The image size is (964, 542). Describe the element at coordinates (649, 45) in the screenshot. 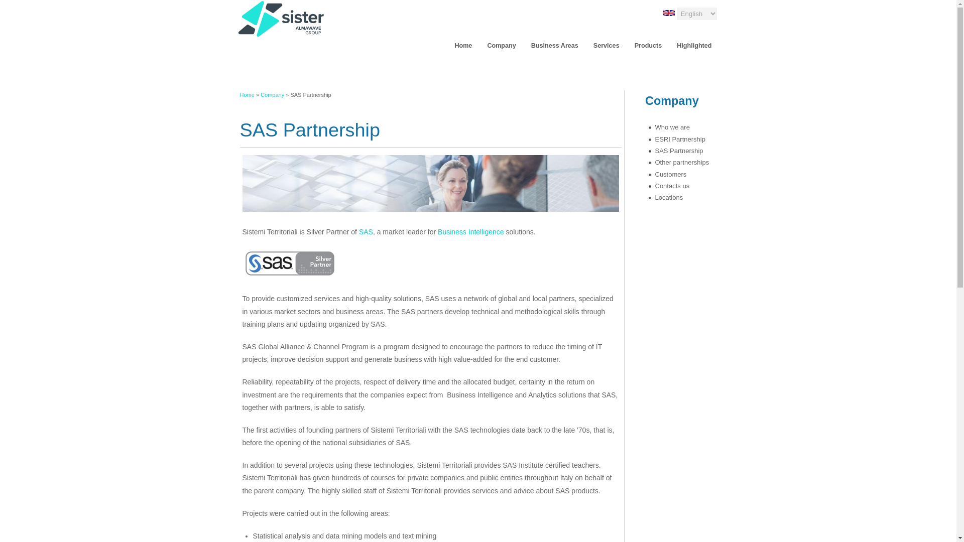

I see `Products` at that location.